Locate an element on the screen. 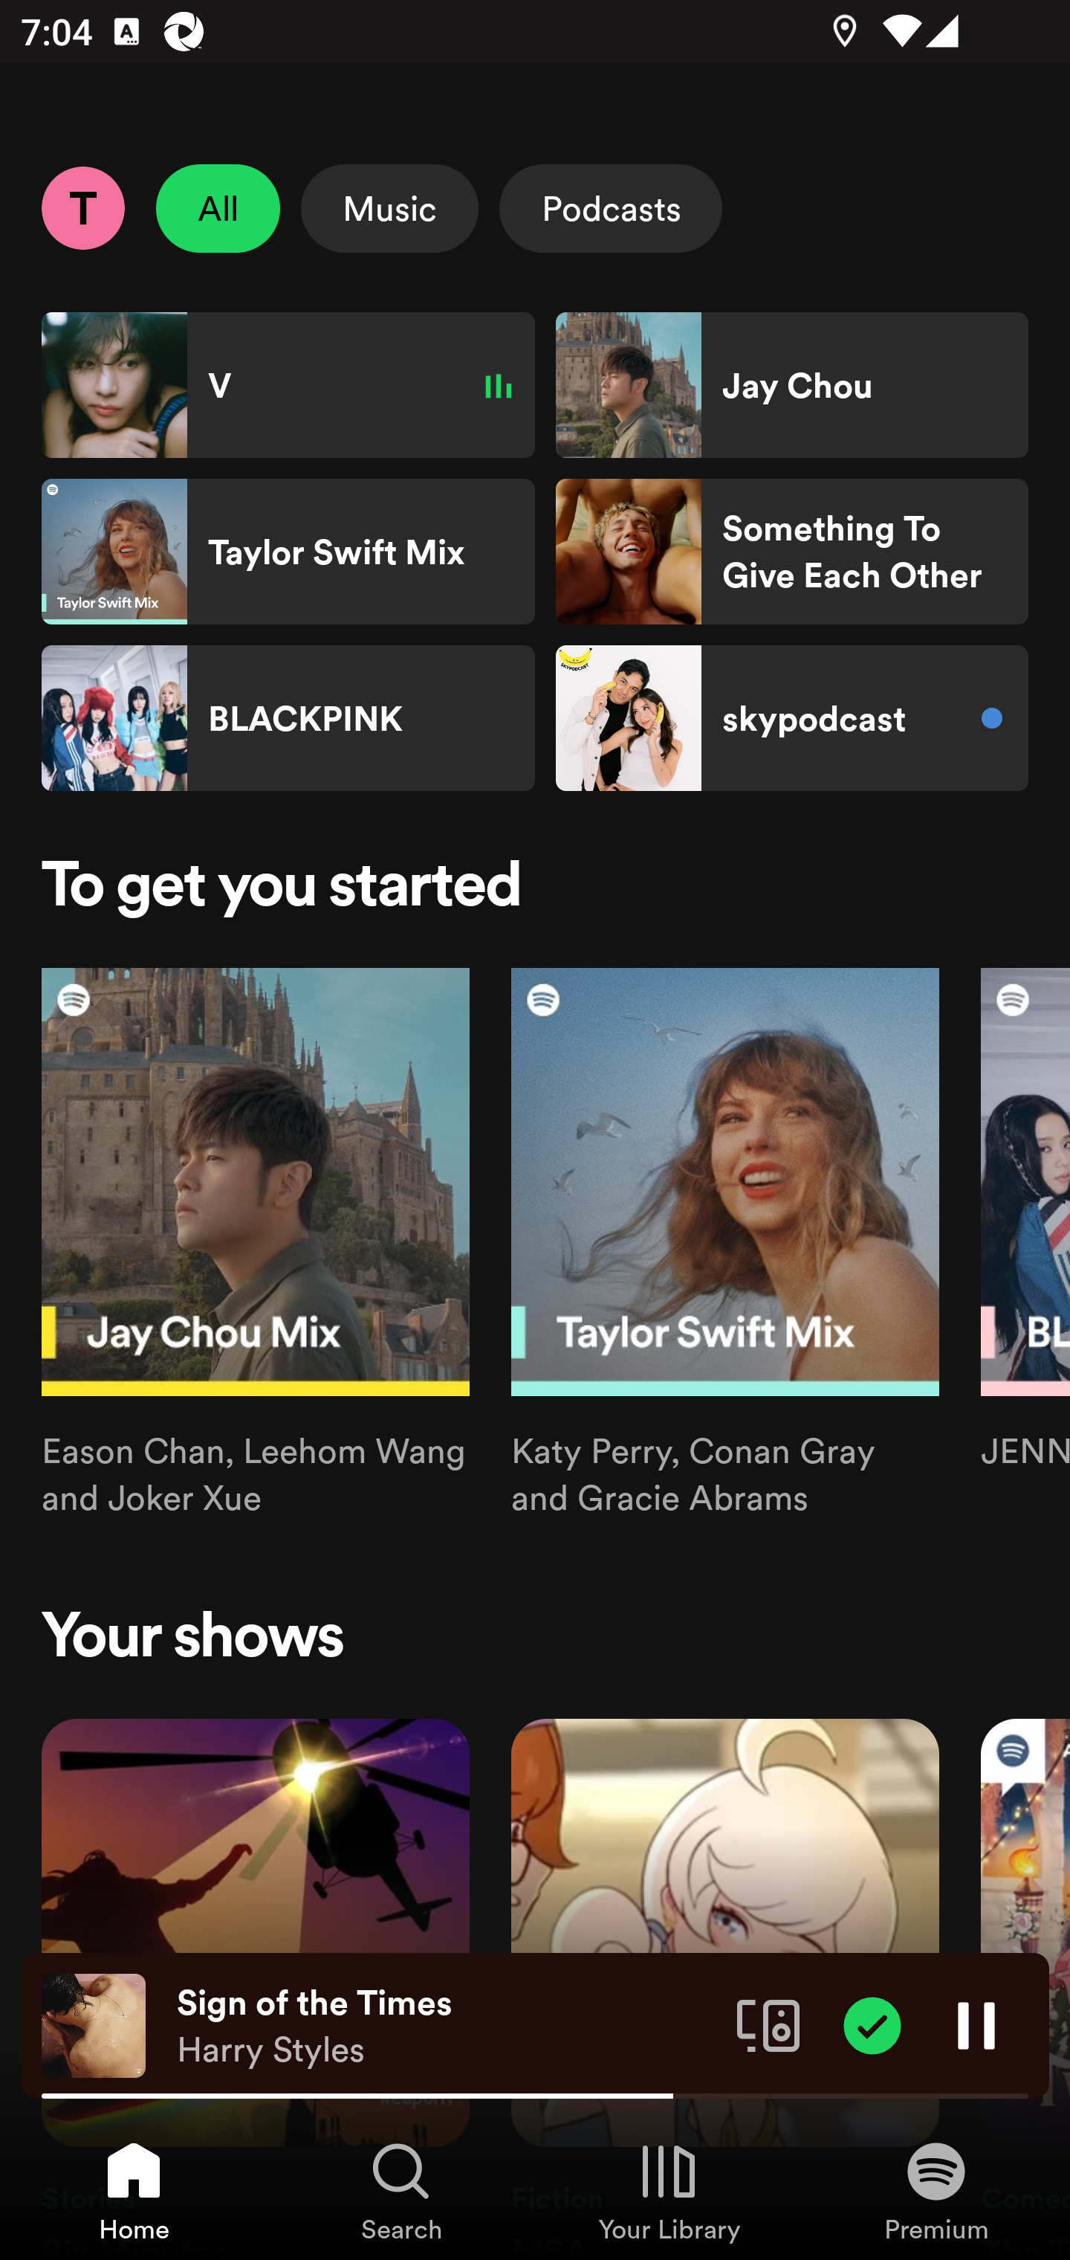 The image size is (1070, 2260). skypodcast Shortcut skypodcast New content is located at coordinates (791, 718).